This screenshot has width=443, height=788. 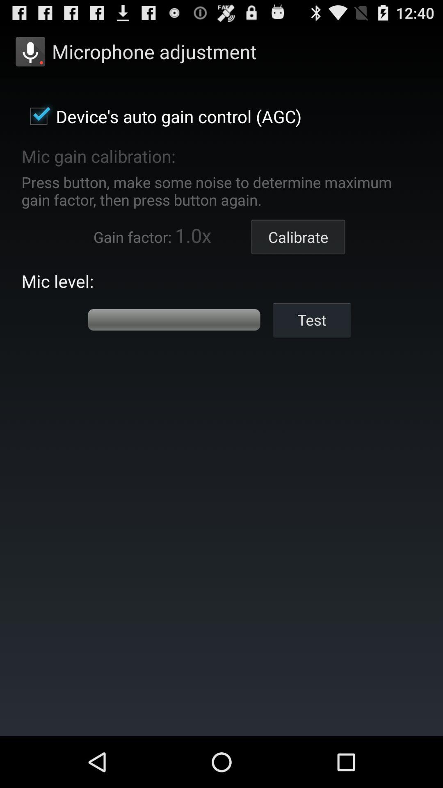 I want to click on tap button above test, so click(x=298, y=237).